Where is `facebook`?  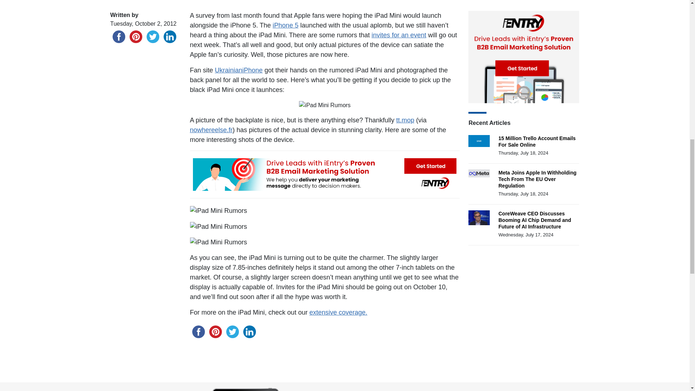
facebook is located at coordinates (198, 332).